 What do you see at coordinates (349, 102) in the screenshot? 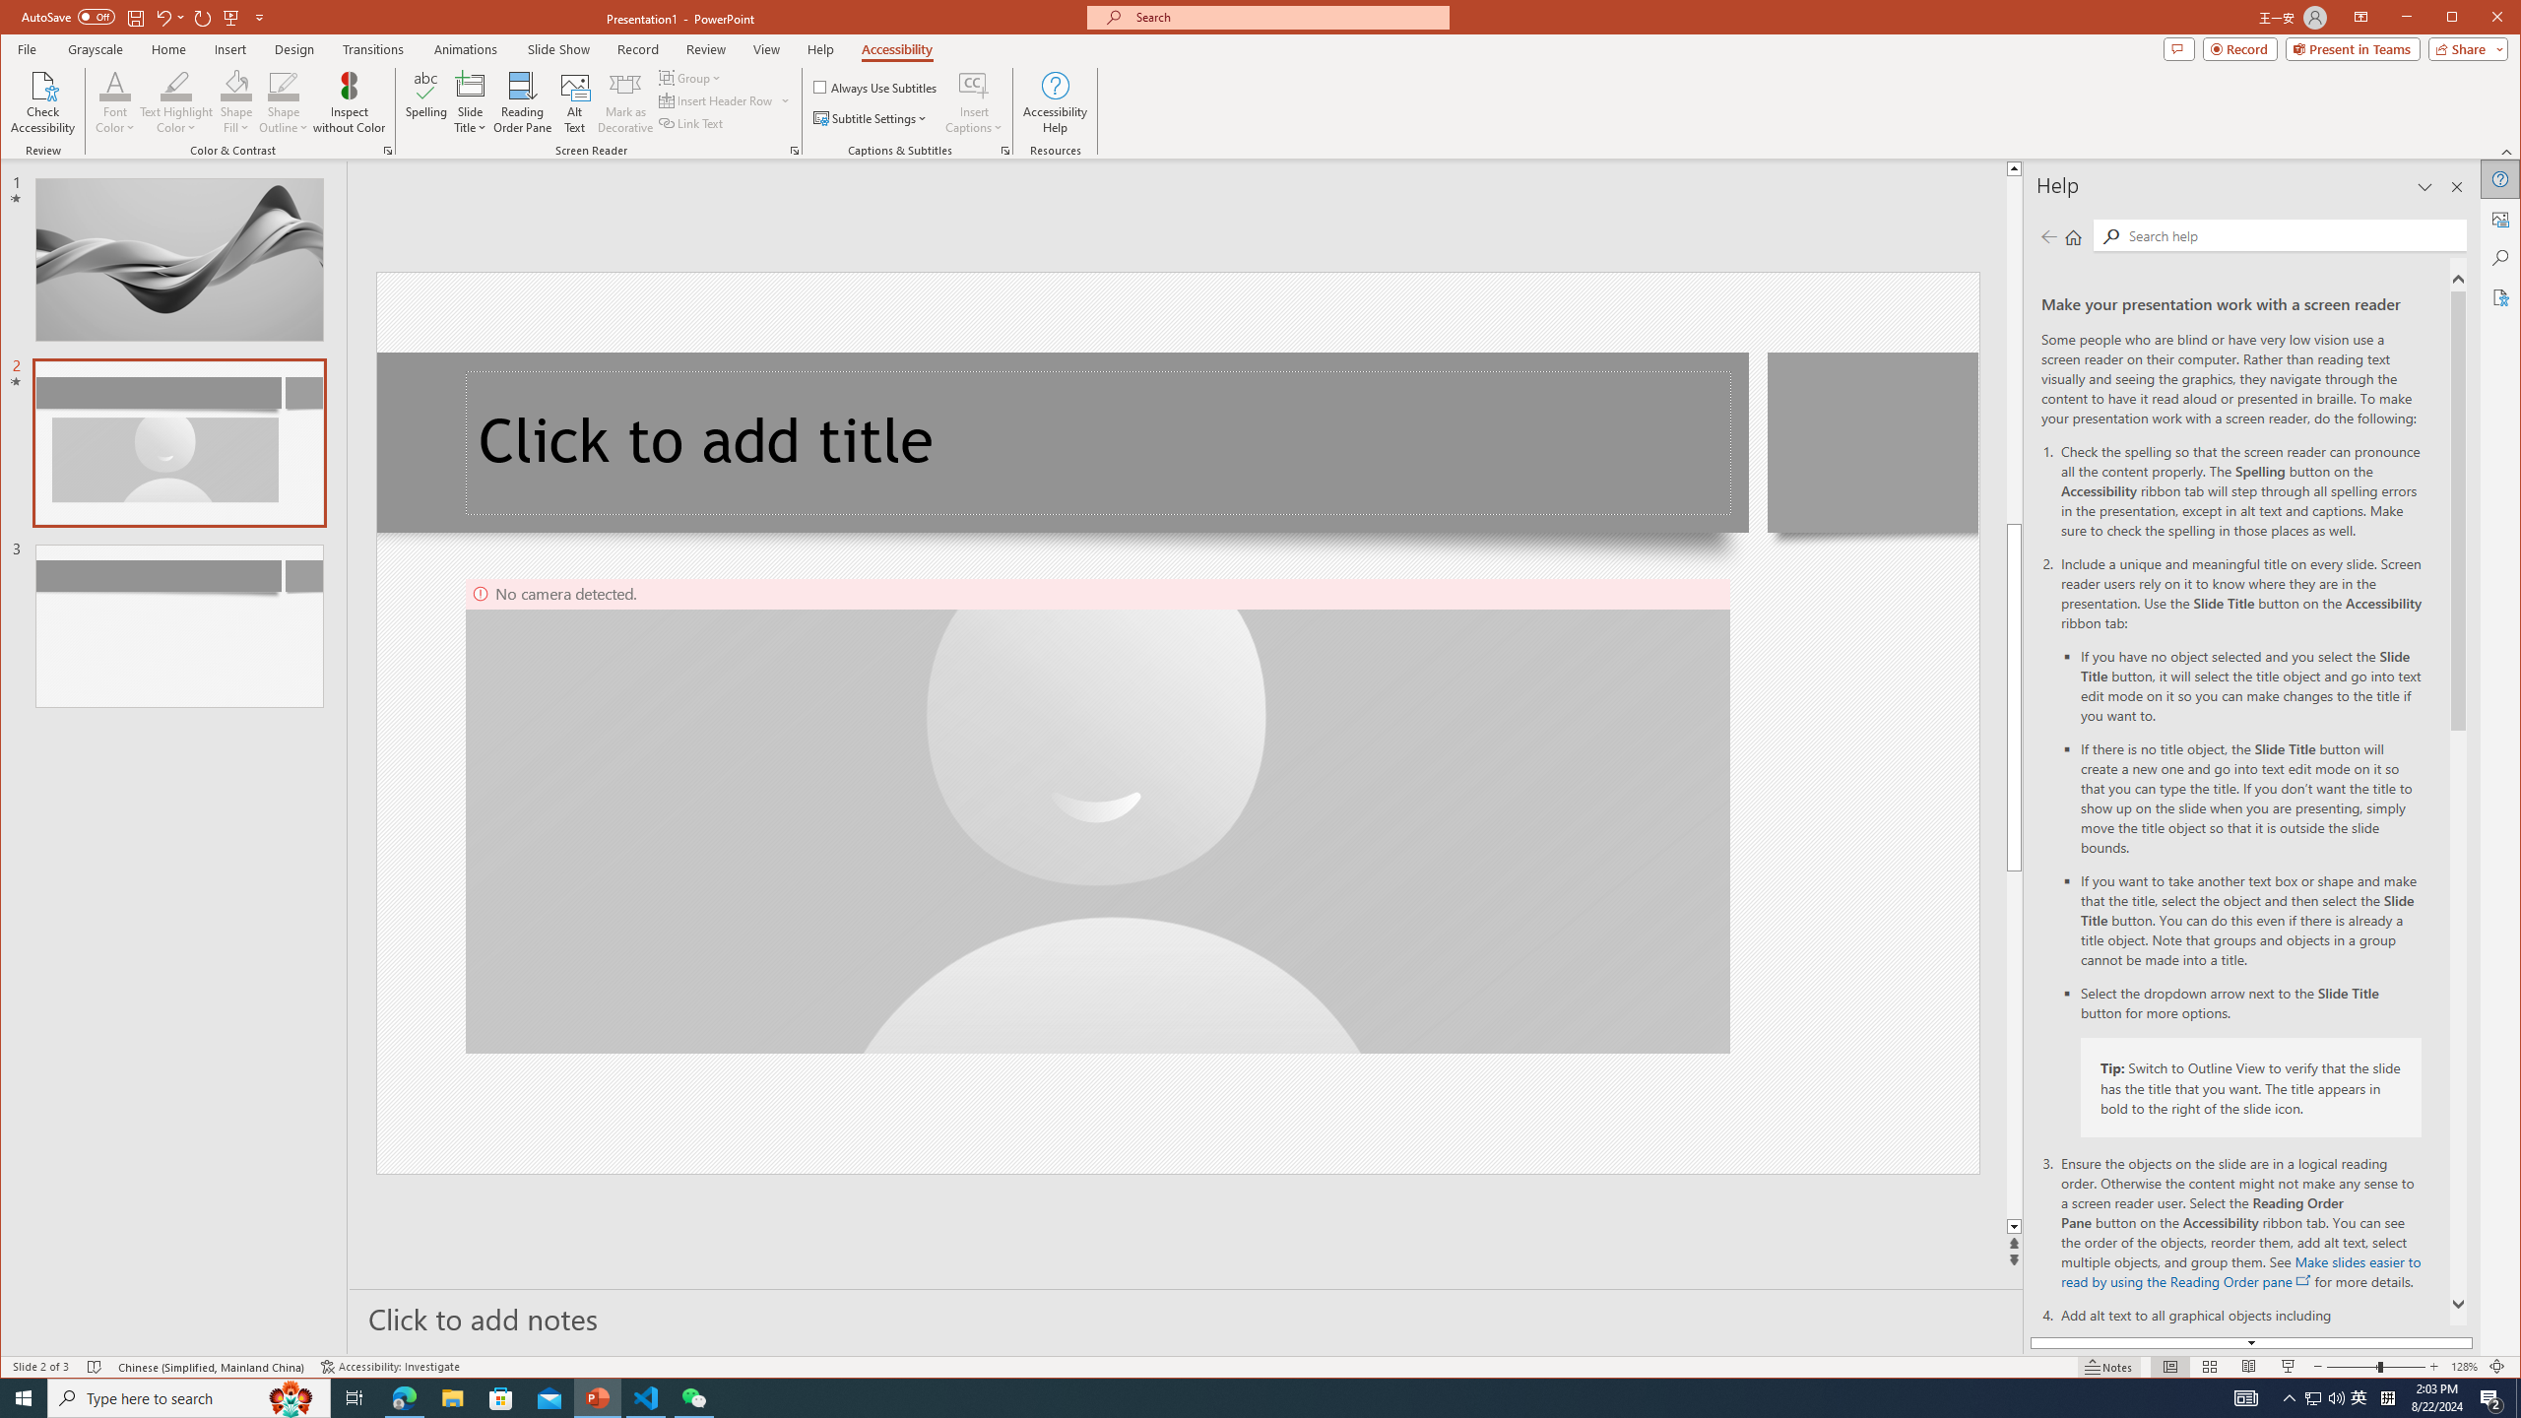
I see `Inspect without Color` at bounding box center [349, 102].